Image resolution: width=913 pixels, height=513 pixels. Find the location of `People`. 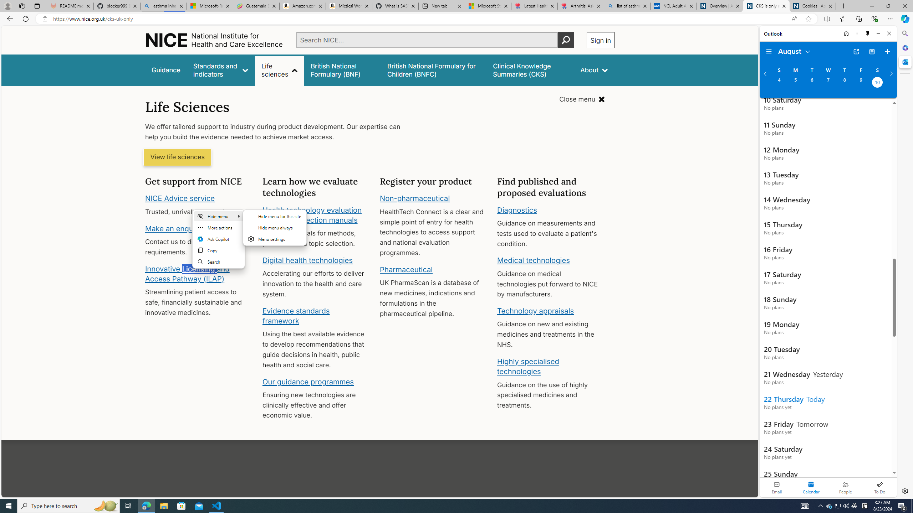

People is located at coordinates (845, 487).